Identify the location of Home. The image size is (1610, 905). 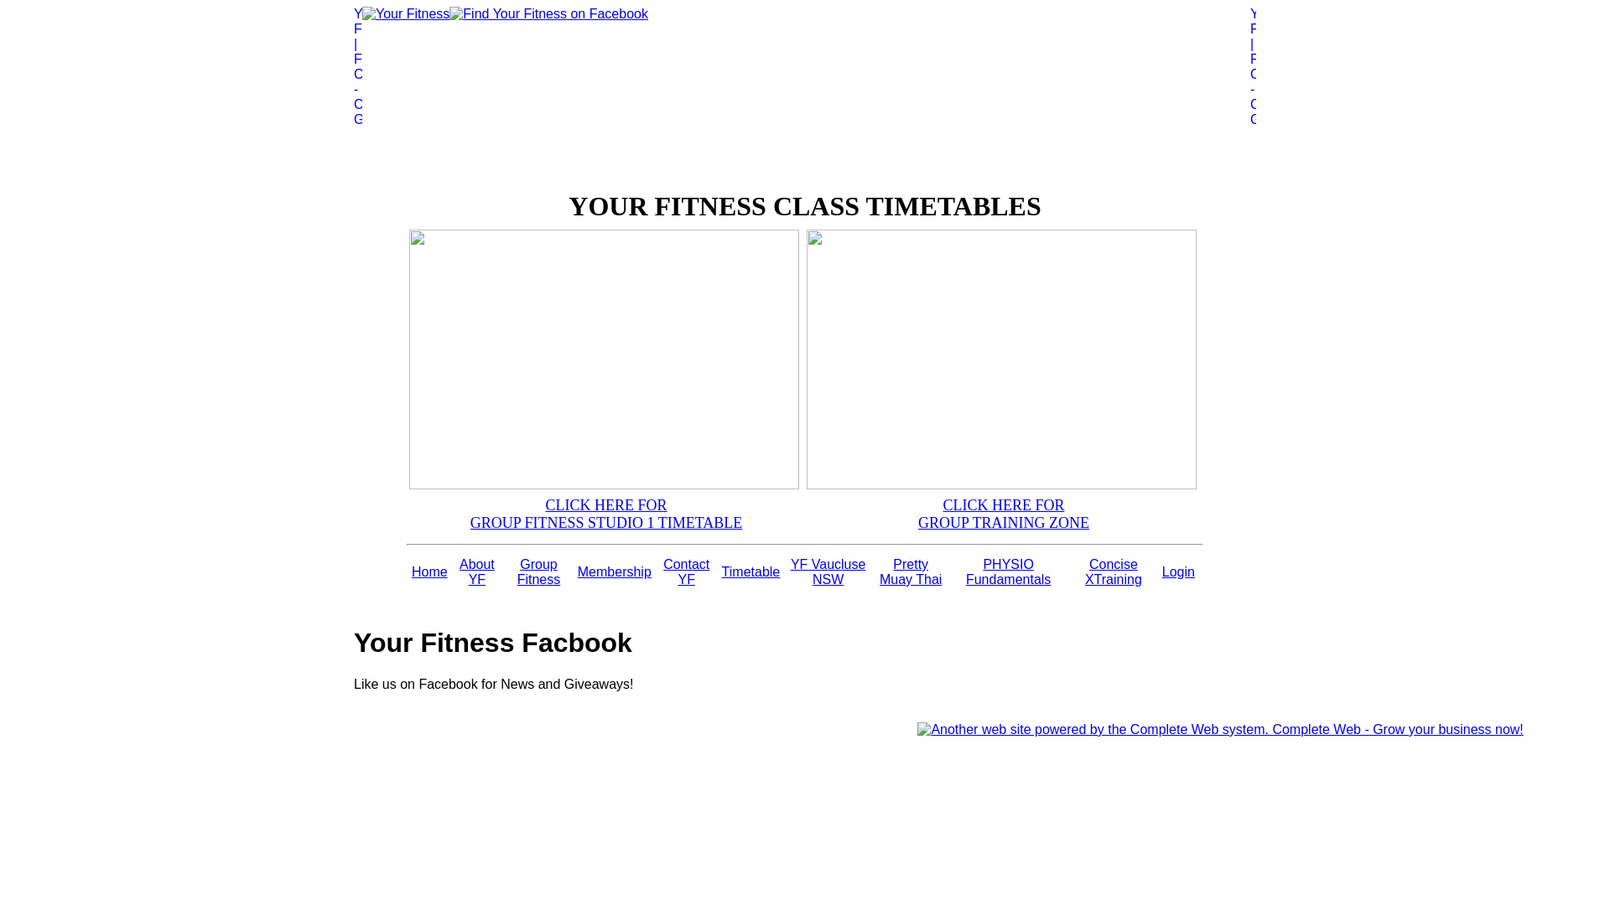
(429, 571).